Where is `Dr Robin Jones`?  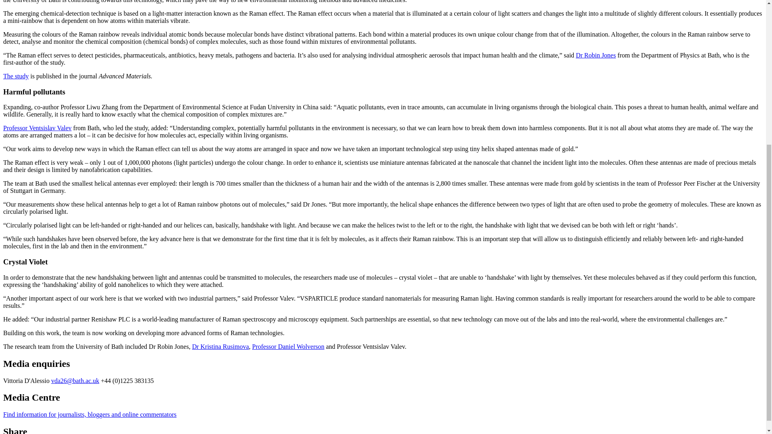 Dr Robin Jones is located at coordinates (596, 55).